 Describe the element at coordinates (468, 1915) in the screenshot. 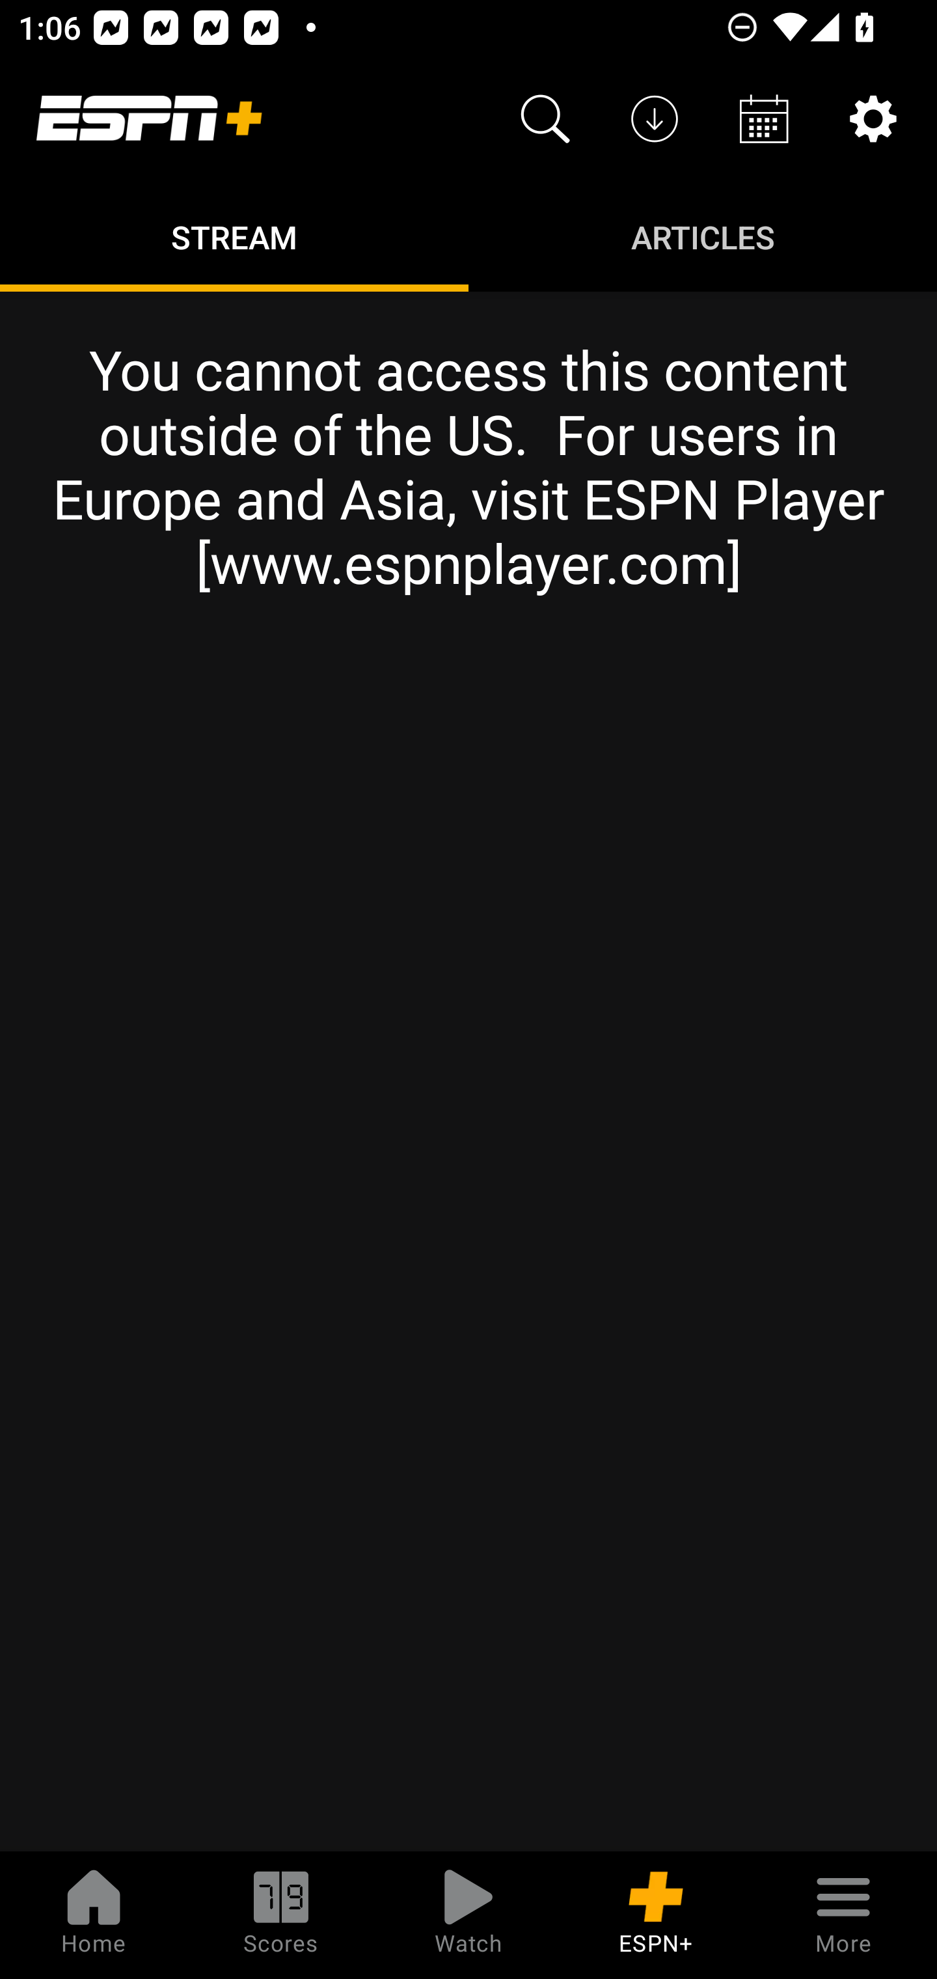

I see `Watch` at that location.